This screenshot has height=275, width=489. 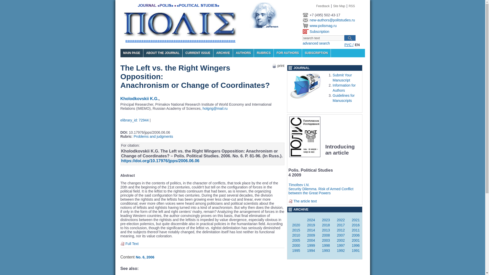 I want to click on Site Map, so click(x=339, y=6).